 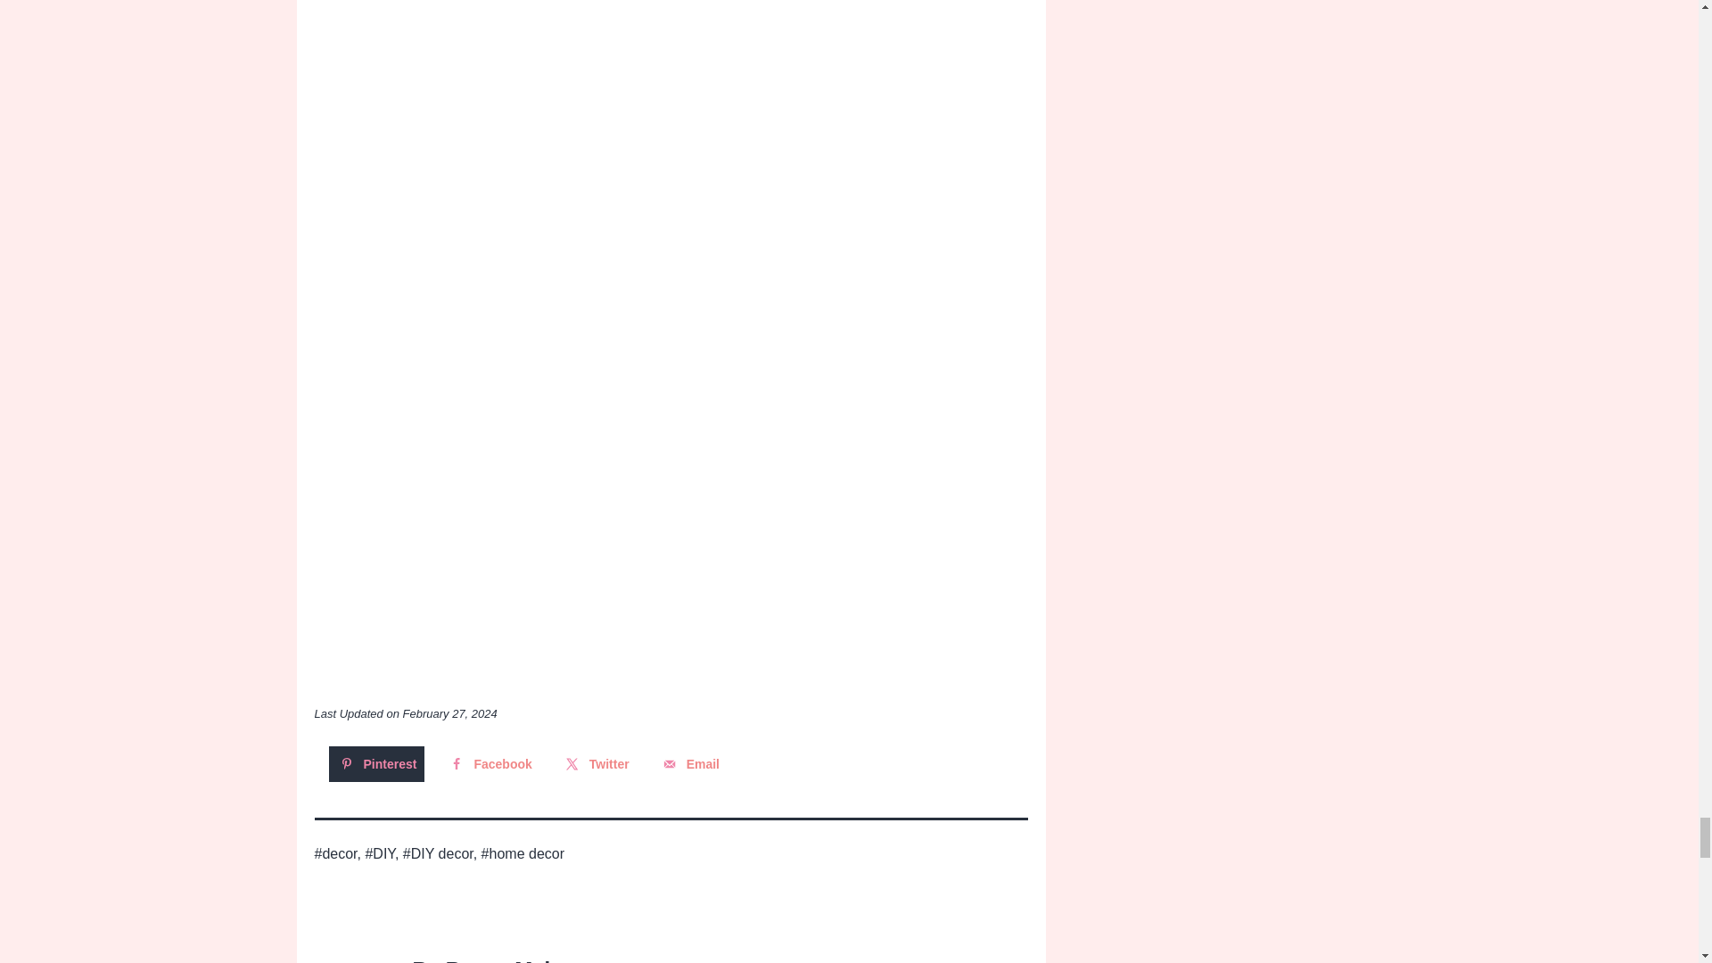 What do you see at coordinates (596, 763) in the screenshot?
I see `Share on X` at bounding box center [596, 763].